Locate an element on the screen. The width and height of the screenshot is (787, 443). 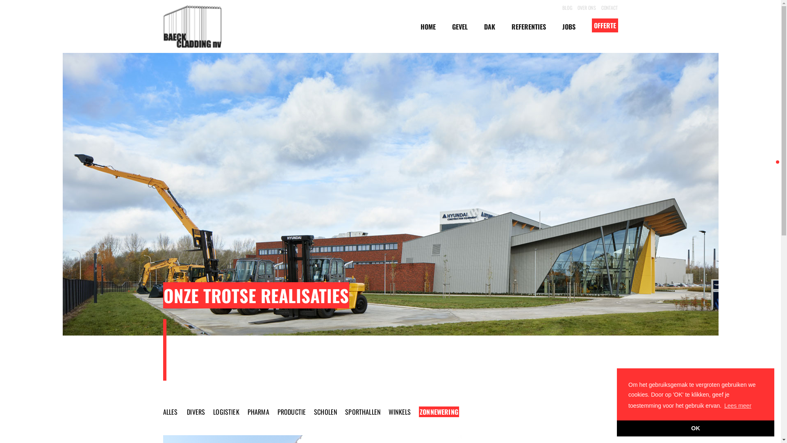
DIVERS is located at coordinates (196, 412).